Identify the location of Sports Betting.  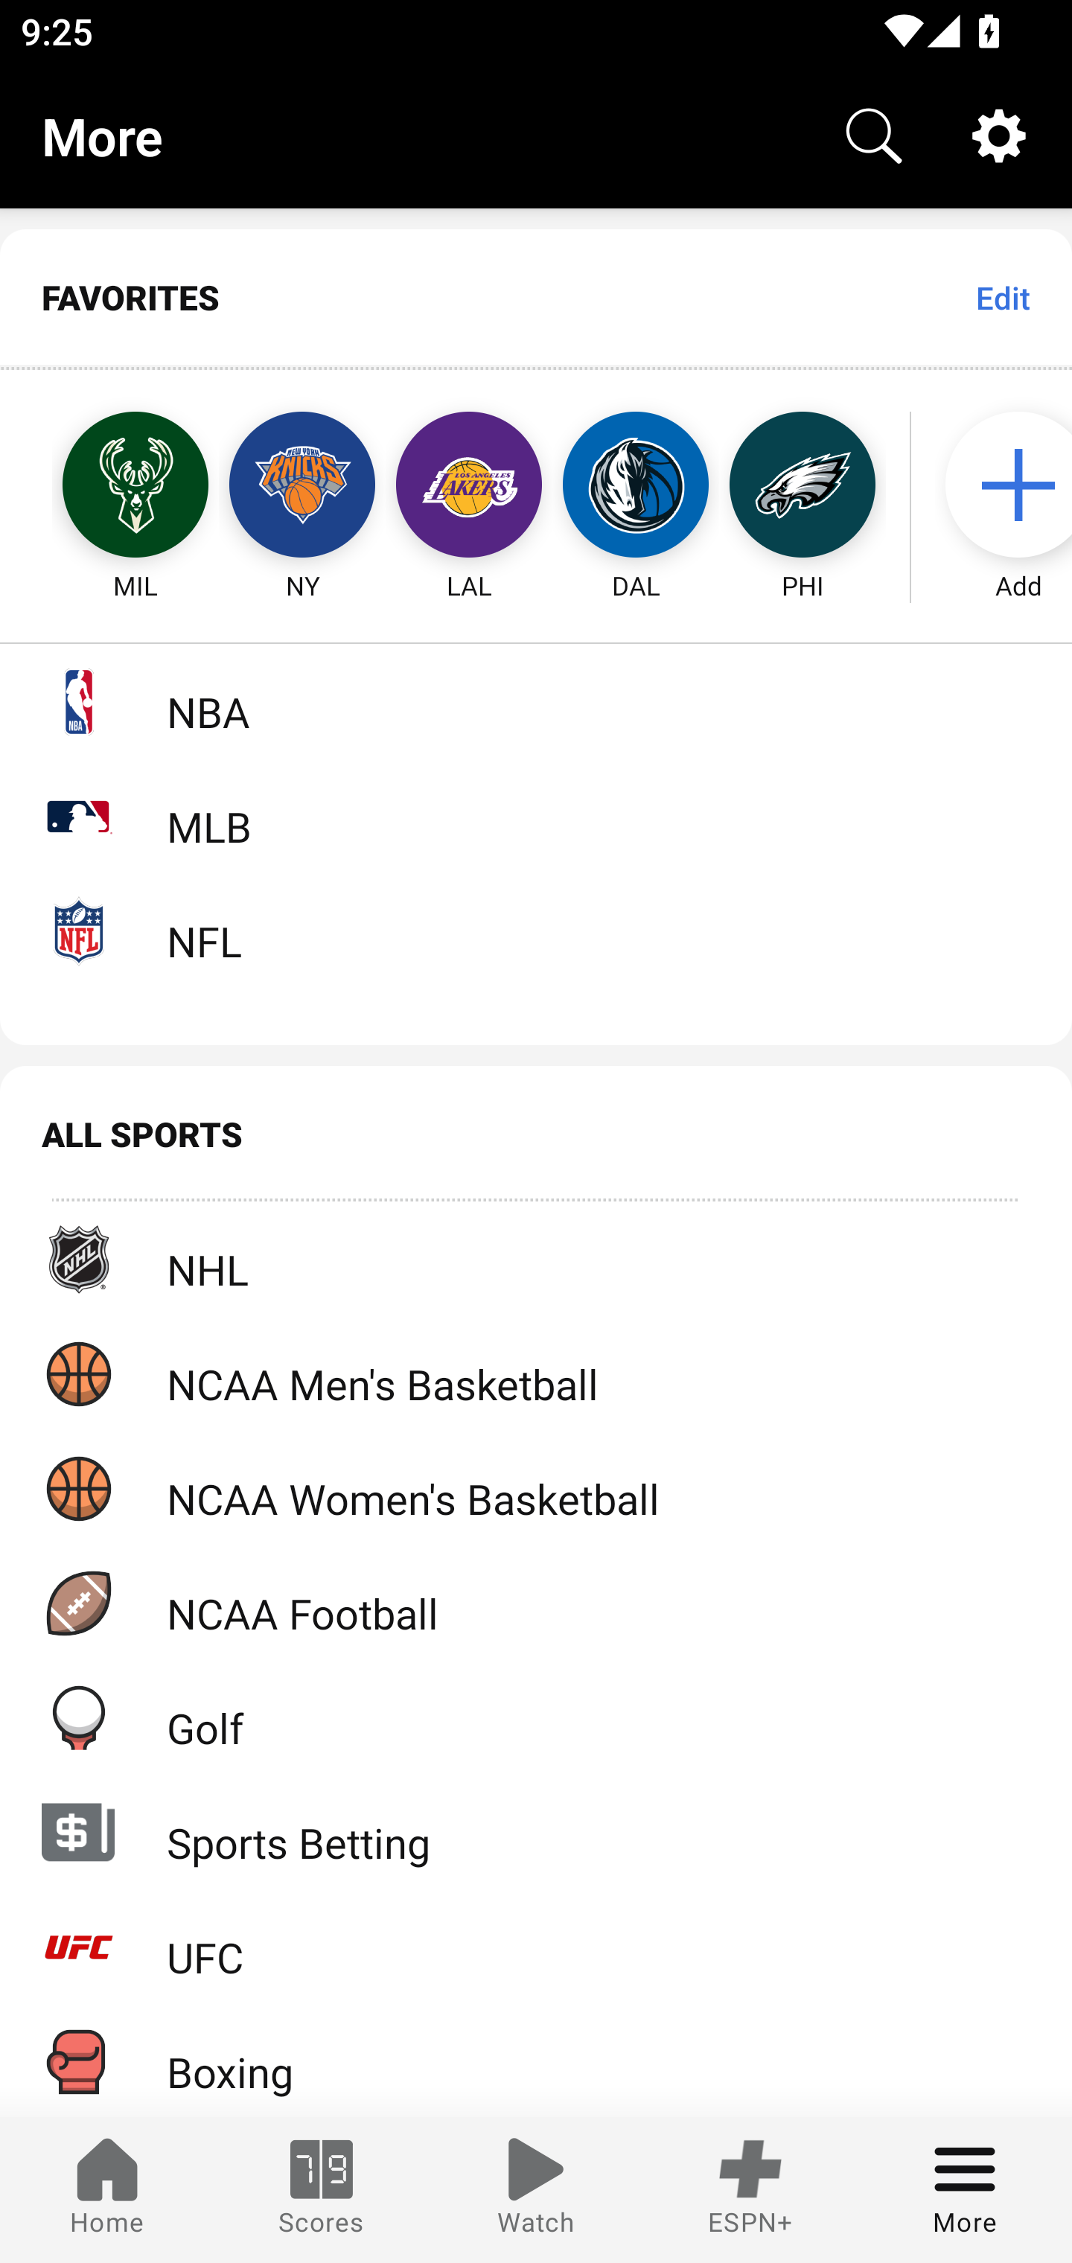
(536, 1831).